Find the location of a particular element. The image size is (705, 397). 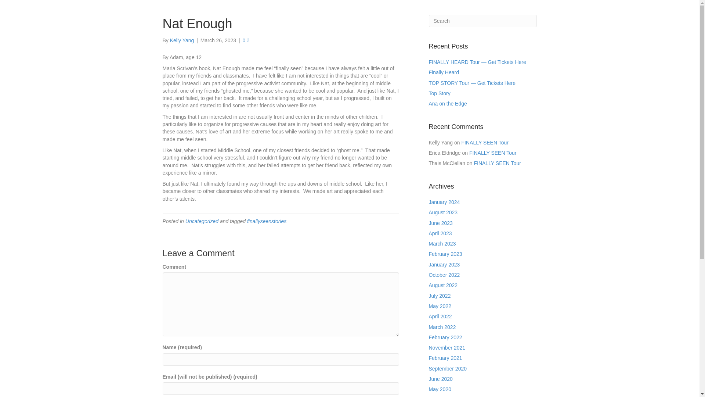

FINALLY SEEN Tour is located at coordinates (485, 143).